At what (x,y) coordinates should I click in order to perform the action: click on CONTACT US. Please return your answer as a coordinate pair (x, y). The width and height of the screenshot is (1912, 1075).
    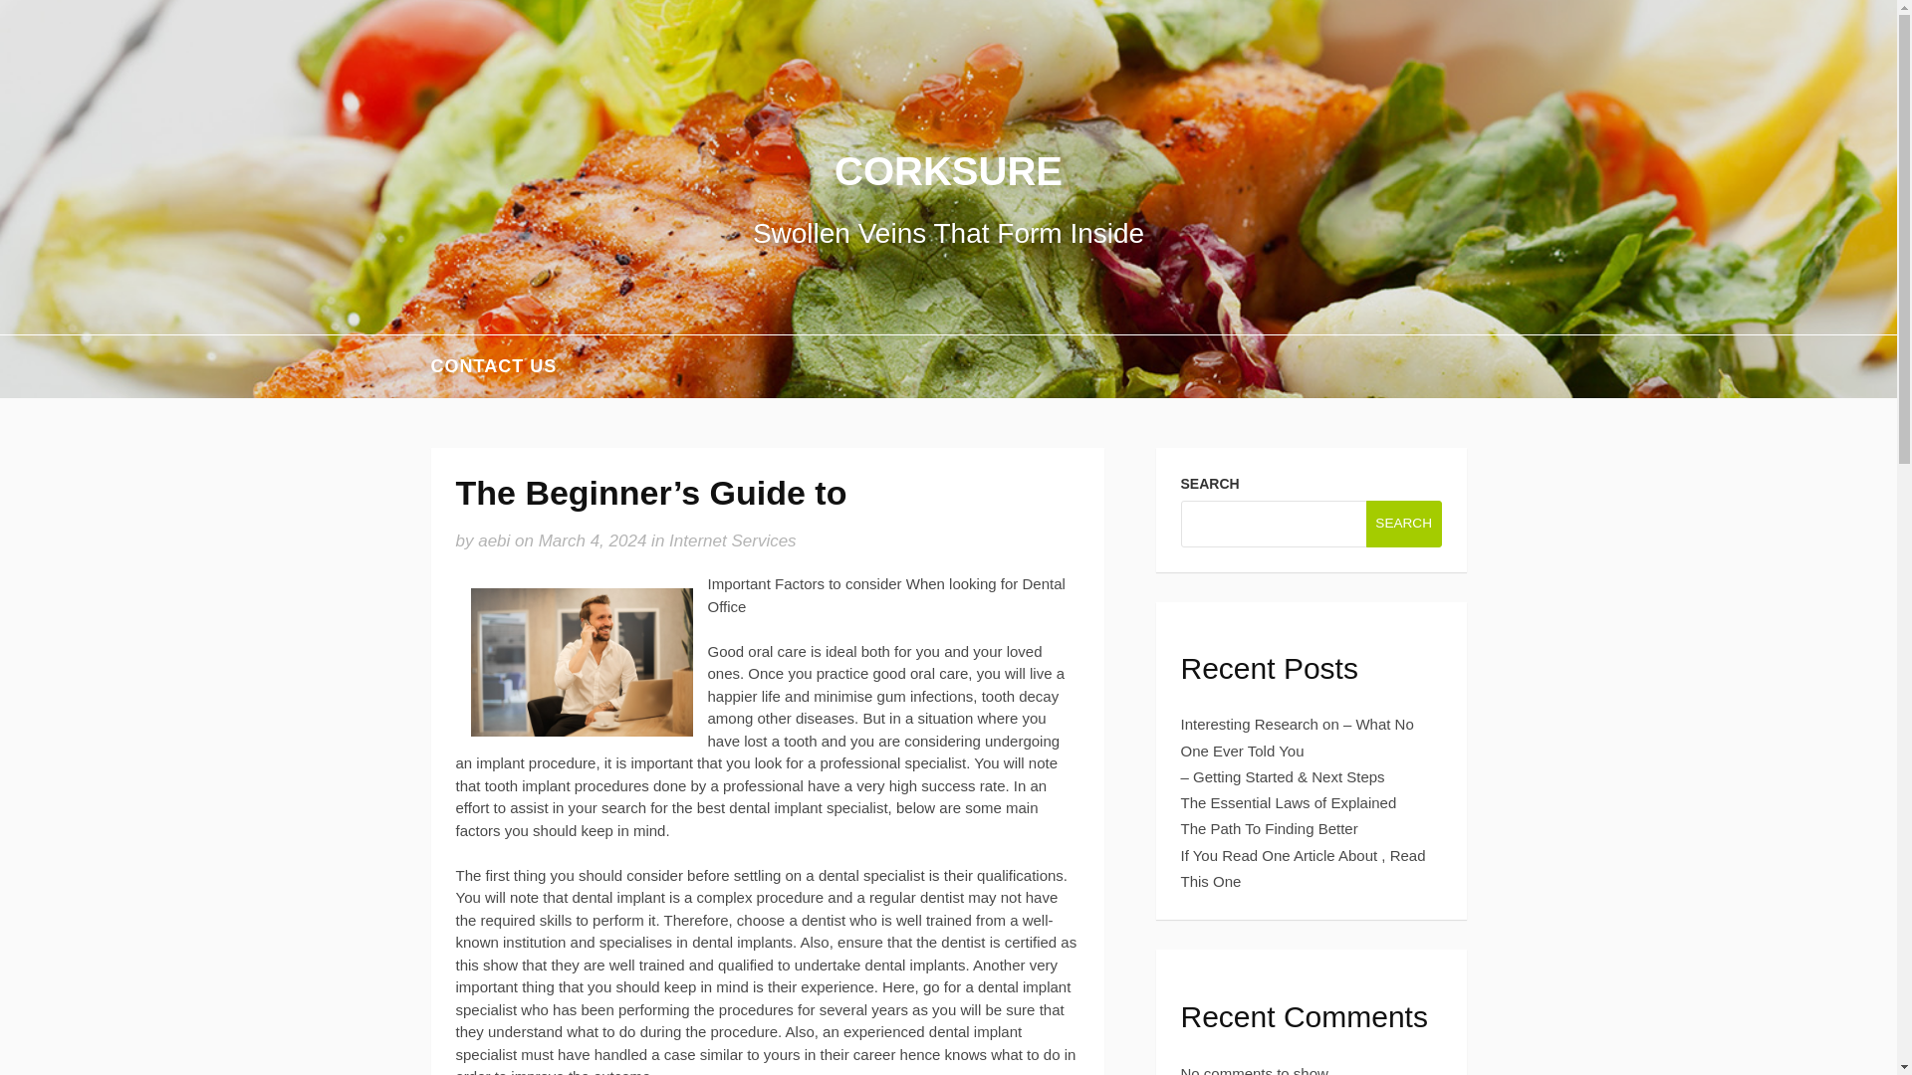
    Looking at the image, I should click on (493, 366).